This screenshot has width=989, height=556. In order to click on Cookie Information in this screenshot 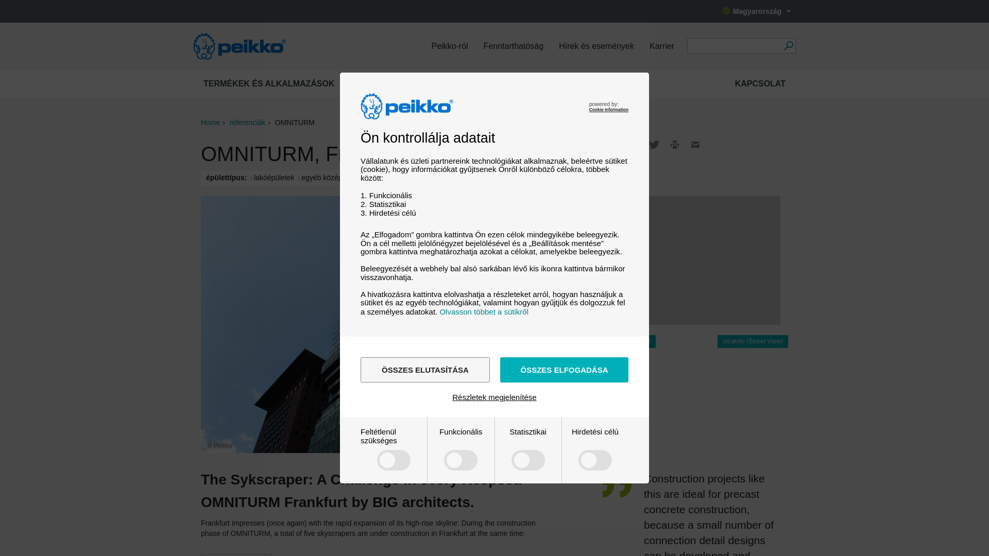, I will do `click(609, 110)`.